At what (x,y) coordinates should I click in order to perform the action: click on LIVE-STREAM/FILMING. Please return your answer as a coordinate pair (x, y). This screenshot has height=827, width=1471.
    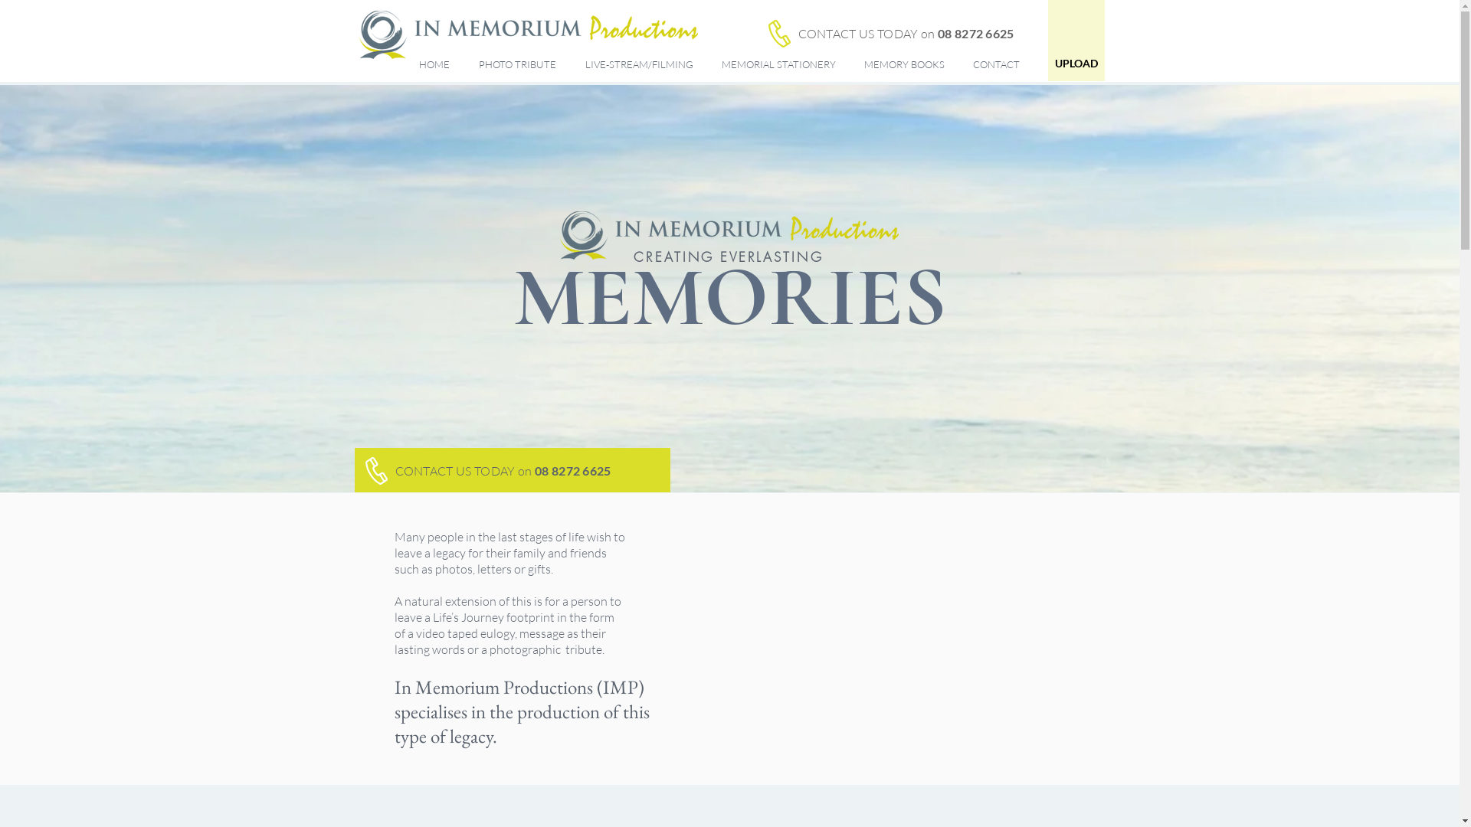
    Looking at the image, I should click on (641, 64).